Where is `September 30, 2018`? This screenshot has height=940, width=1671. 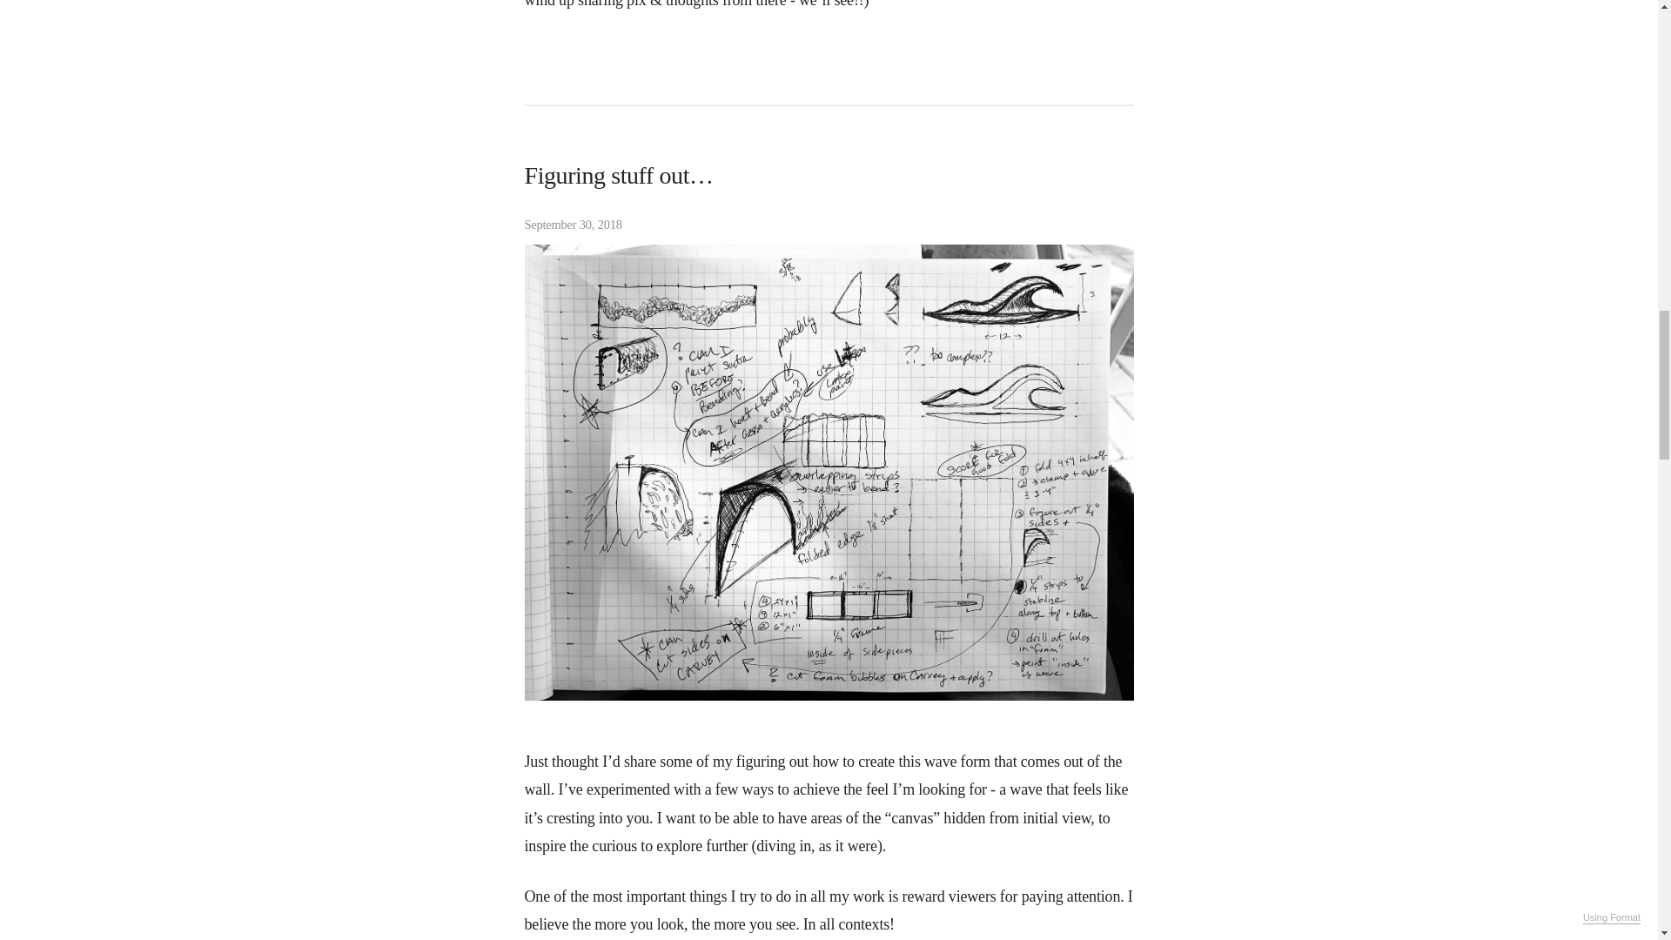 September 30, 2018 is located at coordinates (829, 223).